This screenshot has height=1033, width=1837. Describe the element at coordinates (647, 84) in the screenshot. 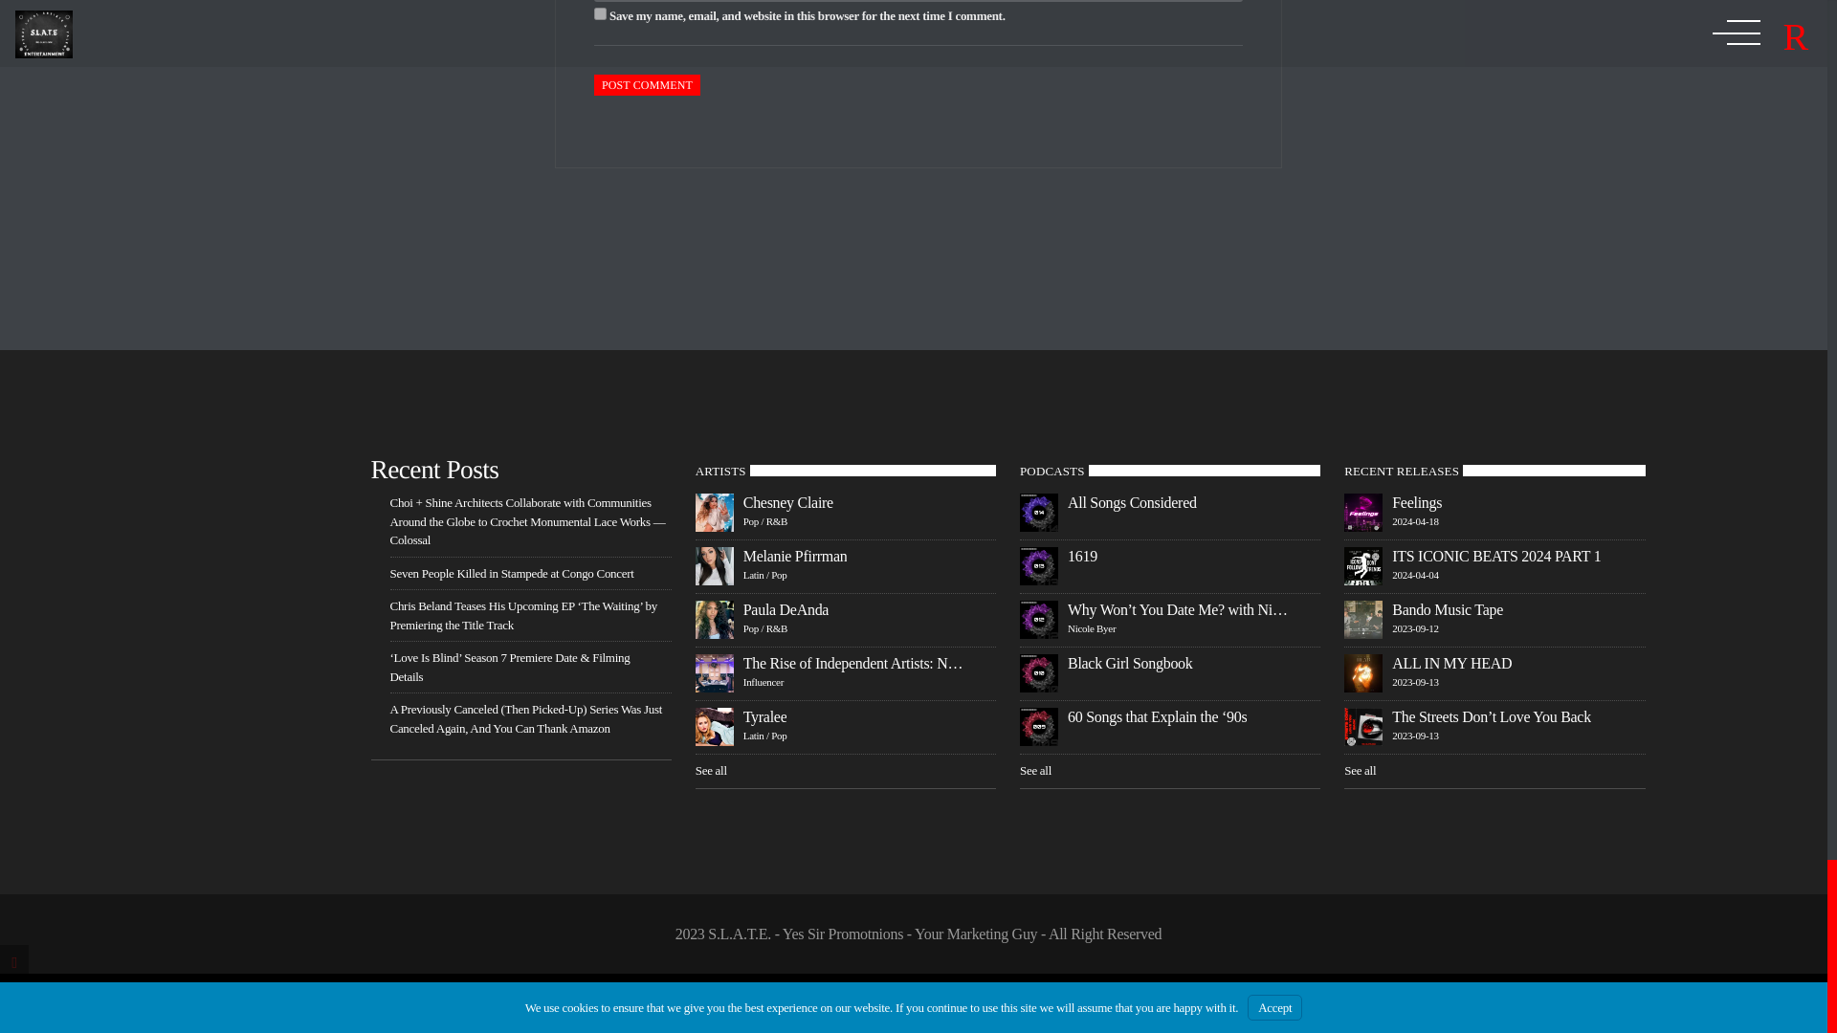

I see `Post Comment` at that location.